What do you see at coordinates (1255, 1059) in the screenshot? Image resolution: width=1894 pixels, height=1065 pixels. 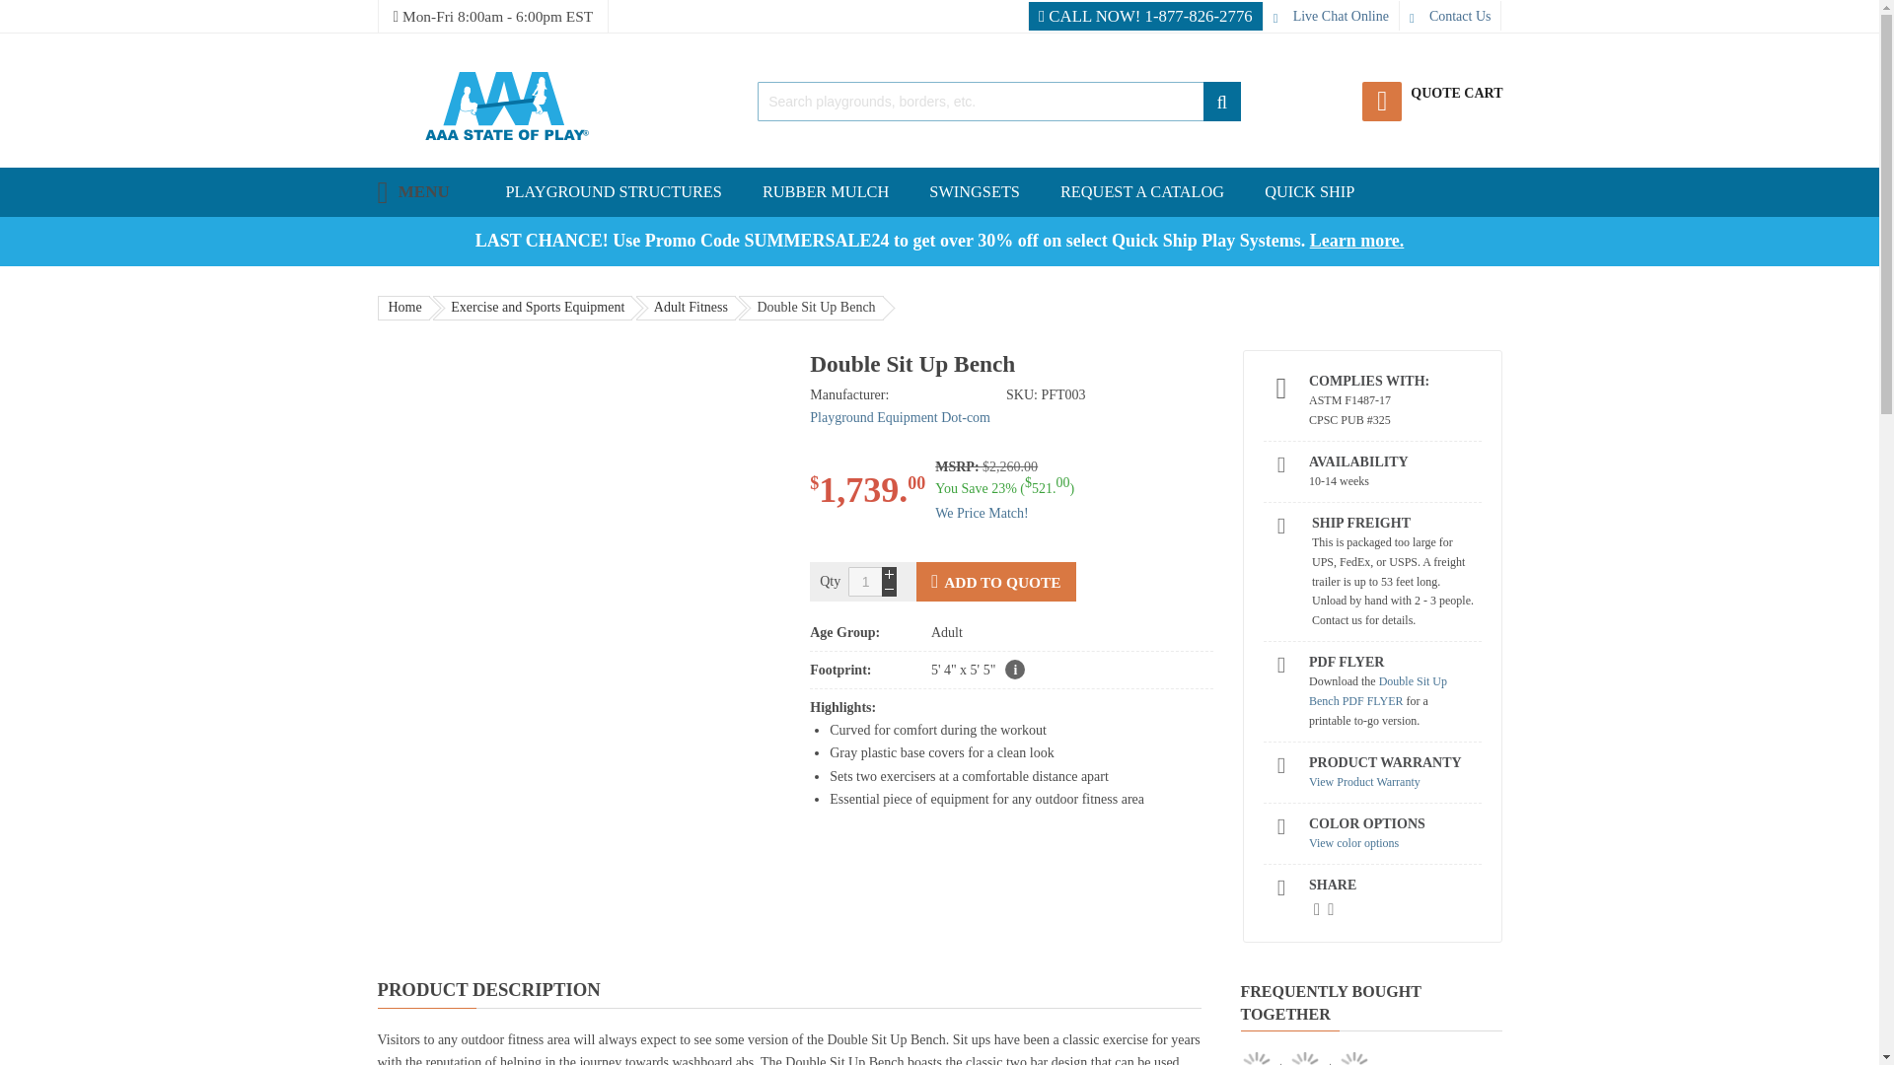 I see `Double Sit Up Bench` at bounding box center [1255, 1059].